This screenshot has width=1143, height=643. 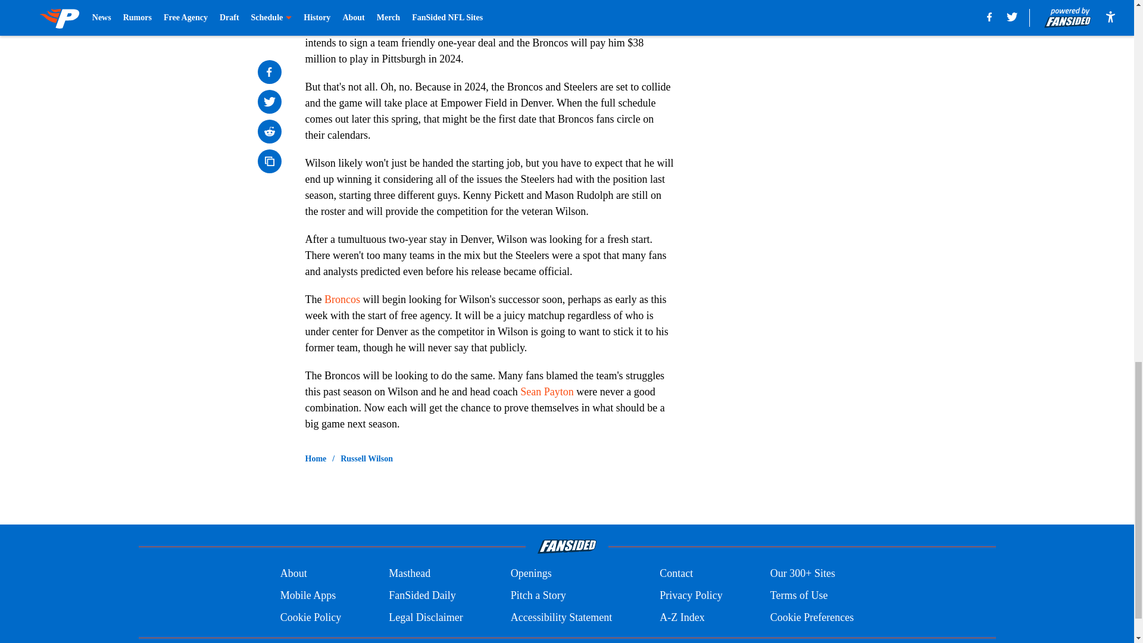 What do you see at coordinates (392, 26) in the screenshot?
I see `agreeing to terms` at bounding box center [392, 26].